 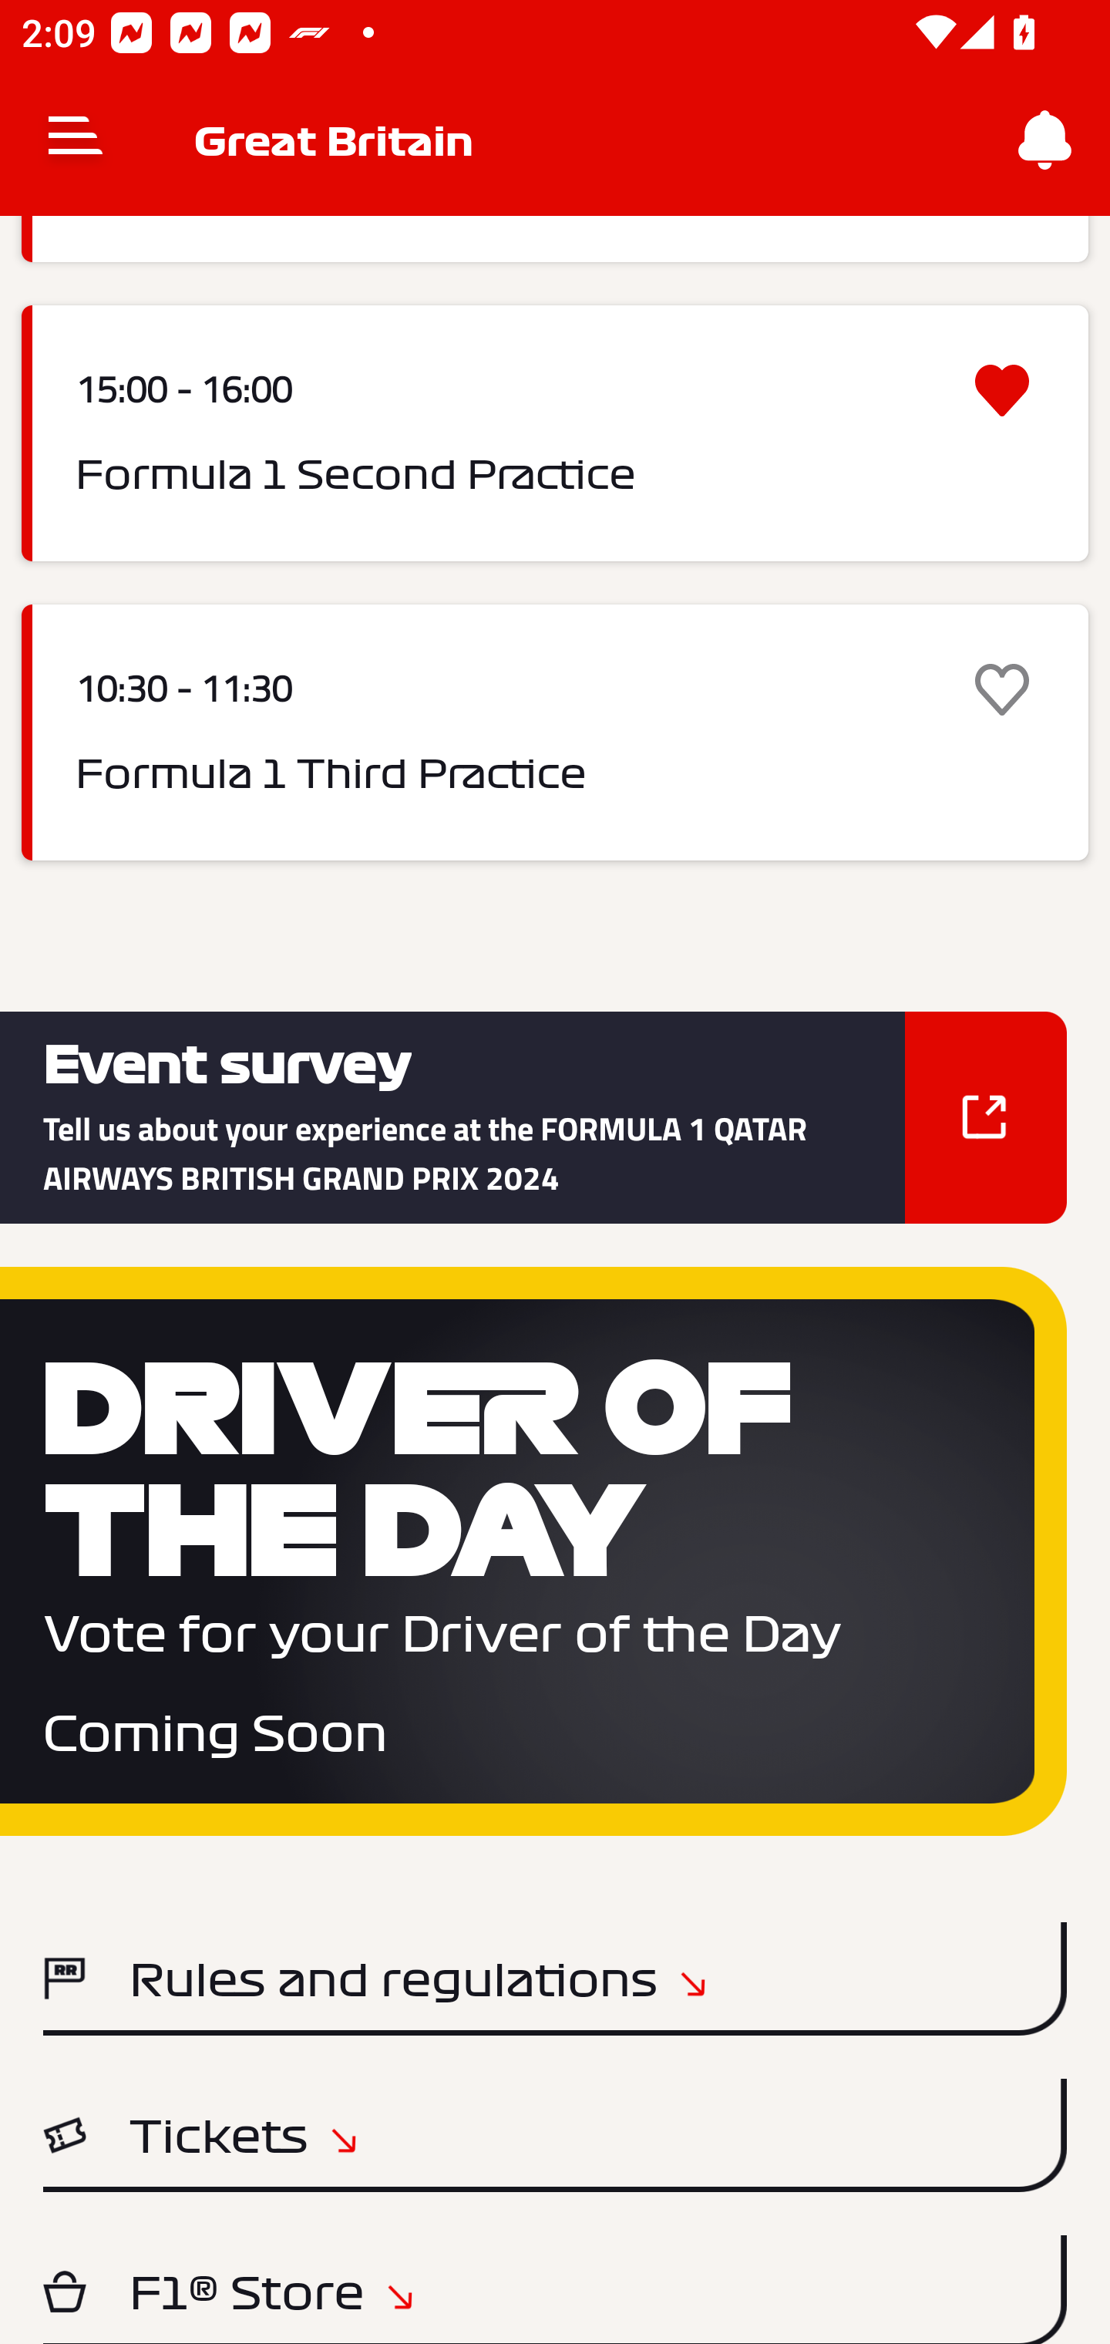 I want to click on Notifications, so click(x=1045, y=140).